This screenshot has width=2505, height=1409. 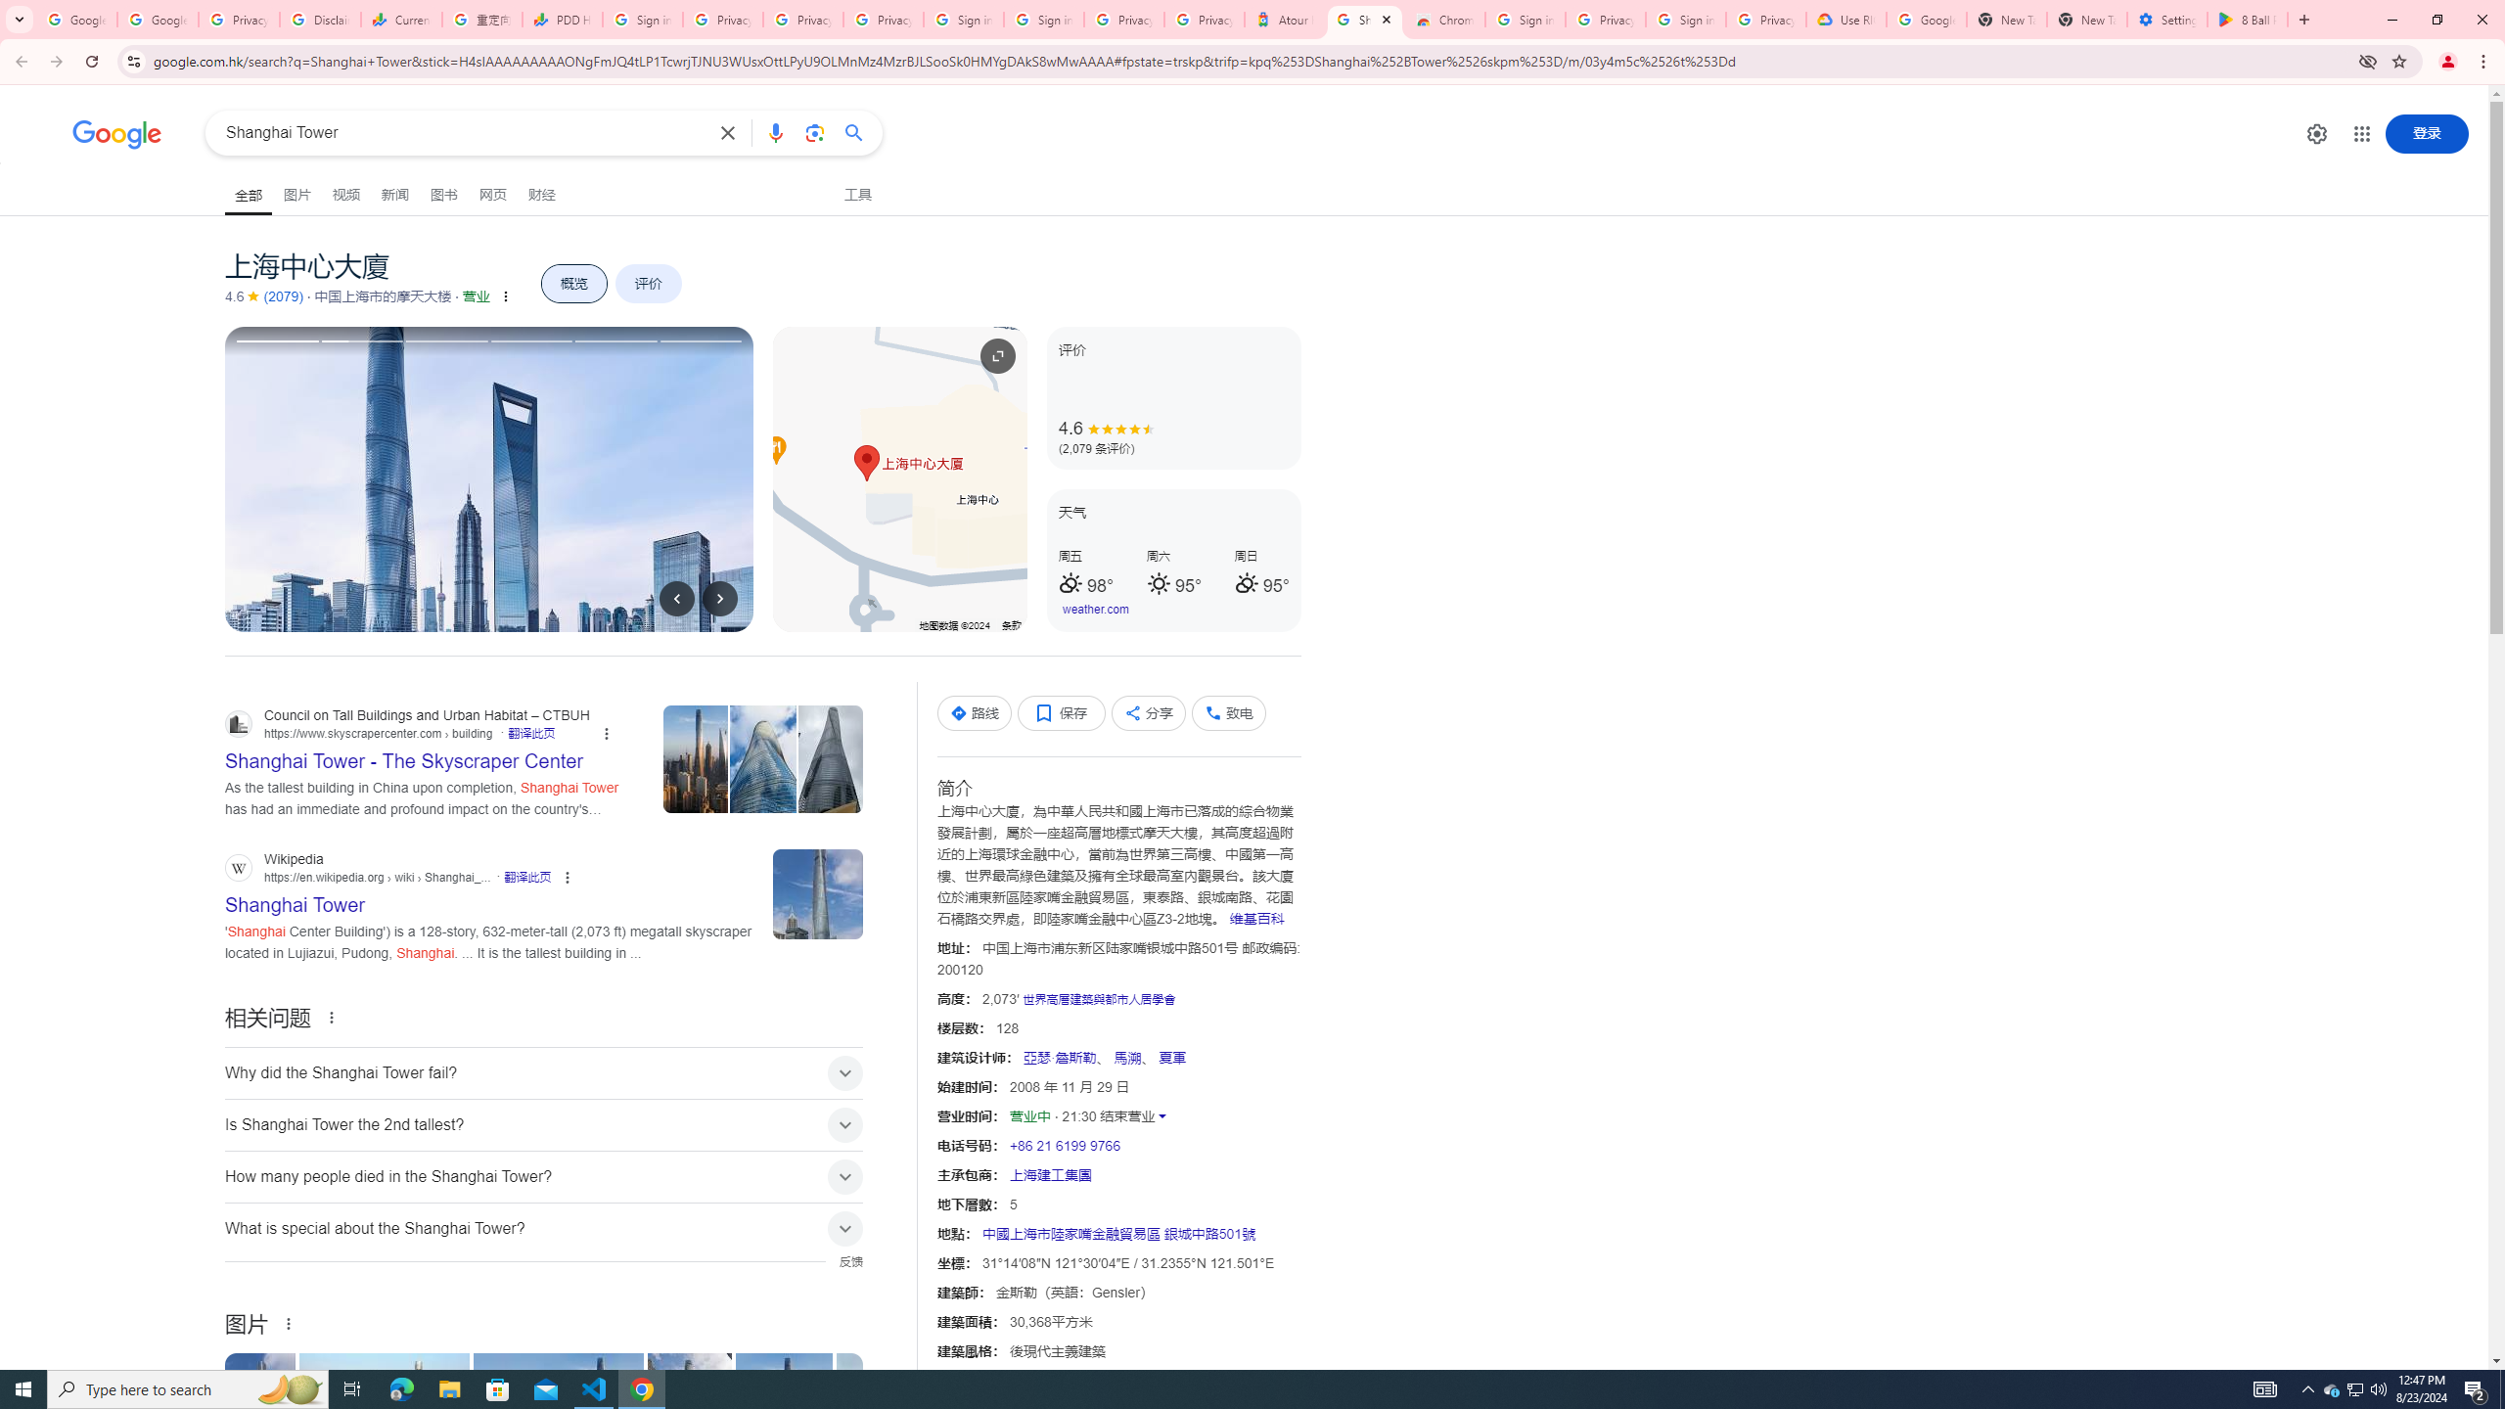 What do you see at coordinates (1284, 20) in the screenshot?
I see `Atour Hotel - Google hotels` at bounding box center [1284, 20].